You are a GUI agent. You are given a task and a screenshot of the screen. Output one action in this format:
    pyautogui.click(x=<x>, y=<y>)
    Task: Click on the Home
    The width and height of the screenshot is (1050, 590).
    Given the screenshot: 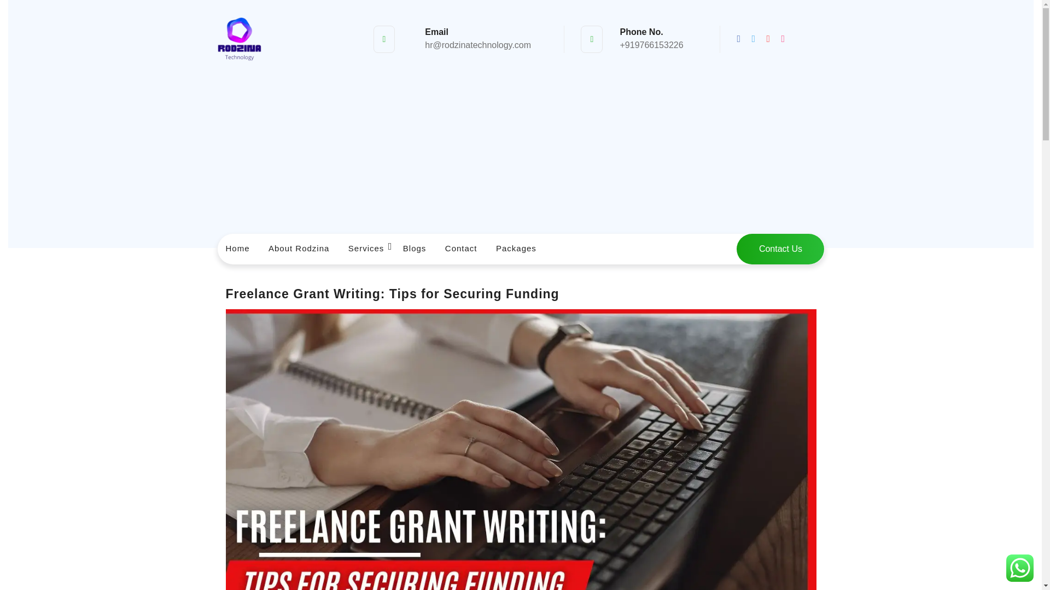 What is the action you would take?
    pyautogui.click(x=237, y=249)
    